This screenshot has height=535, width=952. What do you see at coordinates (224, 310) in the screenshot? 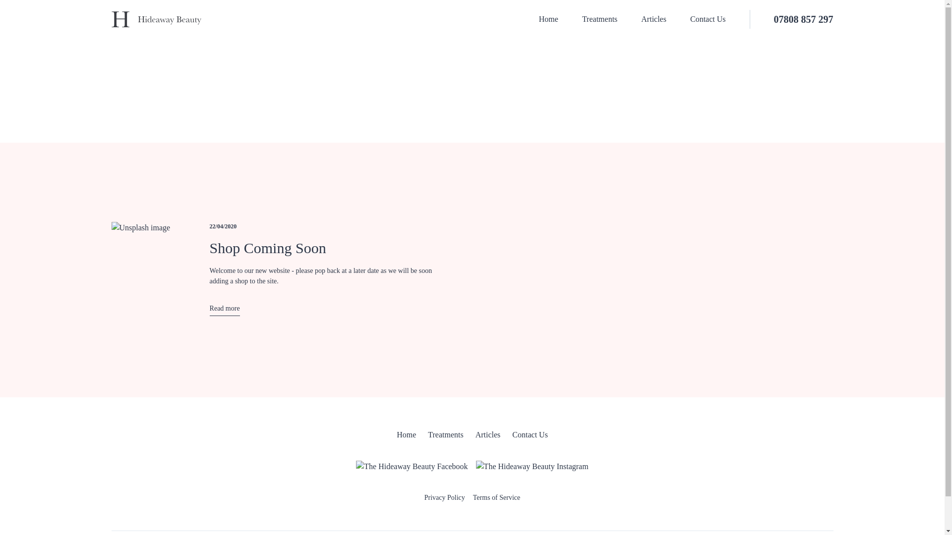
I see `Read article: Shop Coming Soon` at bounding box center [224, 310].